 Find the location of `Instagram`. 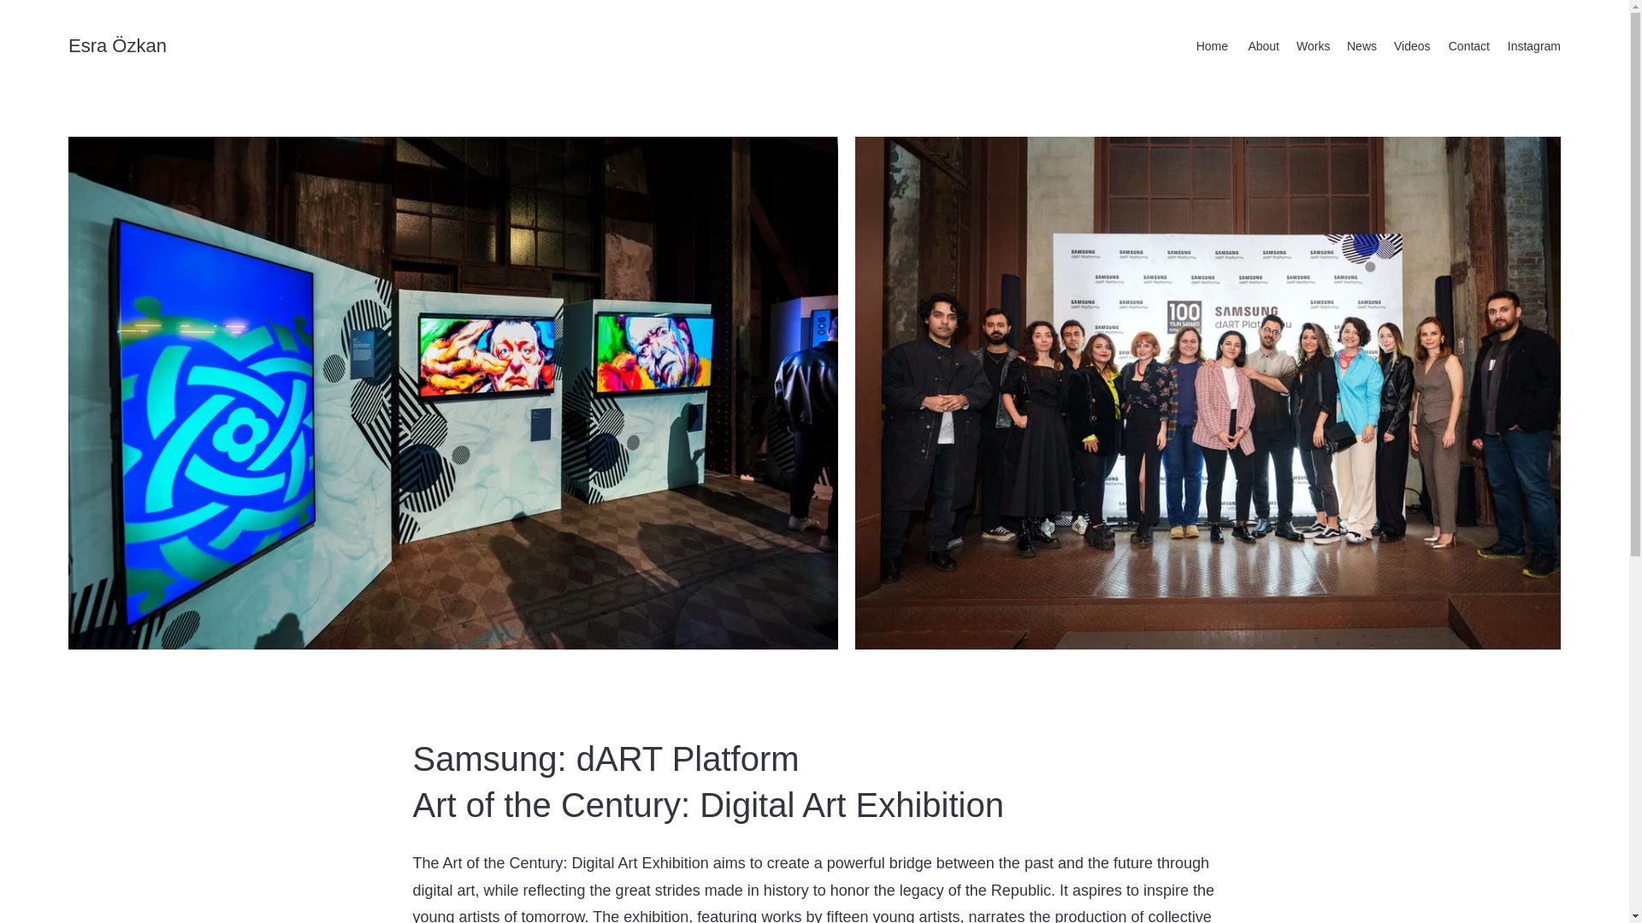

Instagram is located at coordinates (1533, 46).